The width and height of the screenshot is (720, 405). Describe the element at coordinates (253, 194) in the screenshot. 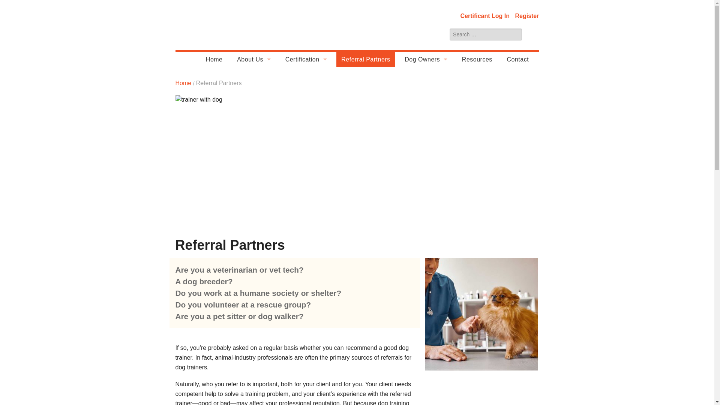

I see `Job Board` at that location.